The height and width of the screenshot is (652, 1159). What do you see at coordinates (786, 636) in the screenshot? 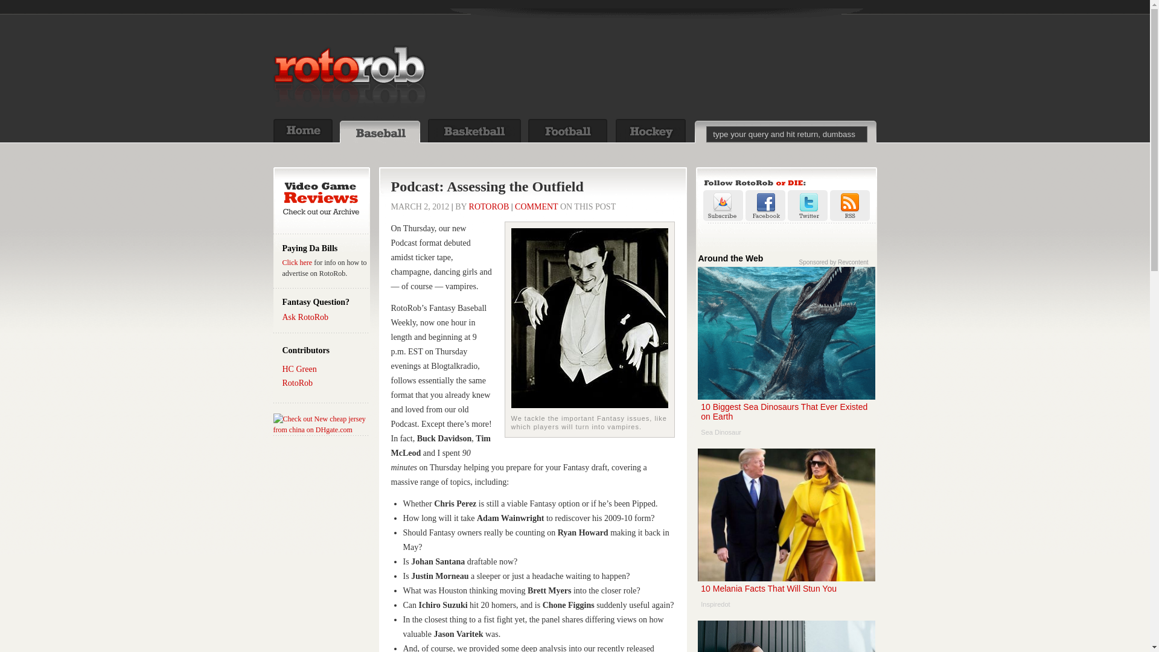
I see `Stock Trading Made Easy with Etrade` at bounding box center [786, 636].